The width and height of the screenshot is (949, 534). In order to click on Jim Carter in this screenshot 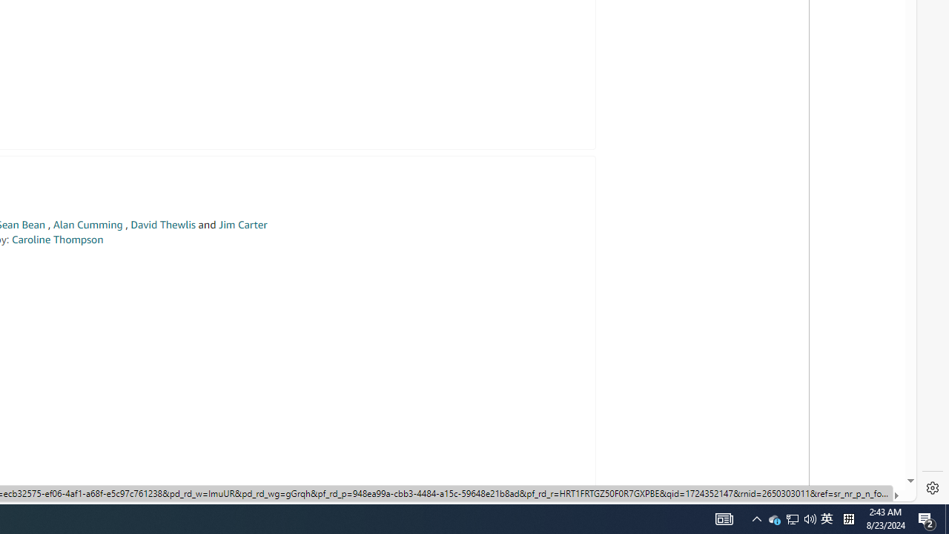, I will do `click(242, 225)`.